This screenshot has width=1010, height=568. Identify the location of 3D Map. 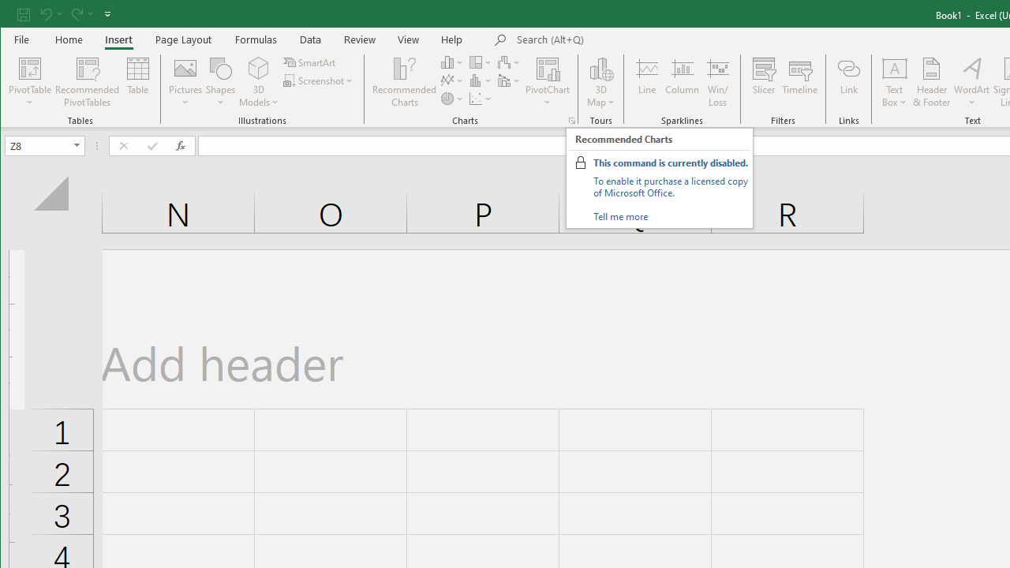
(601, 82).